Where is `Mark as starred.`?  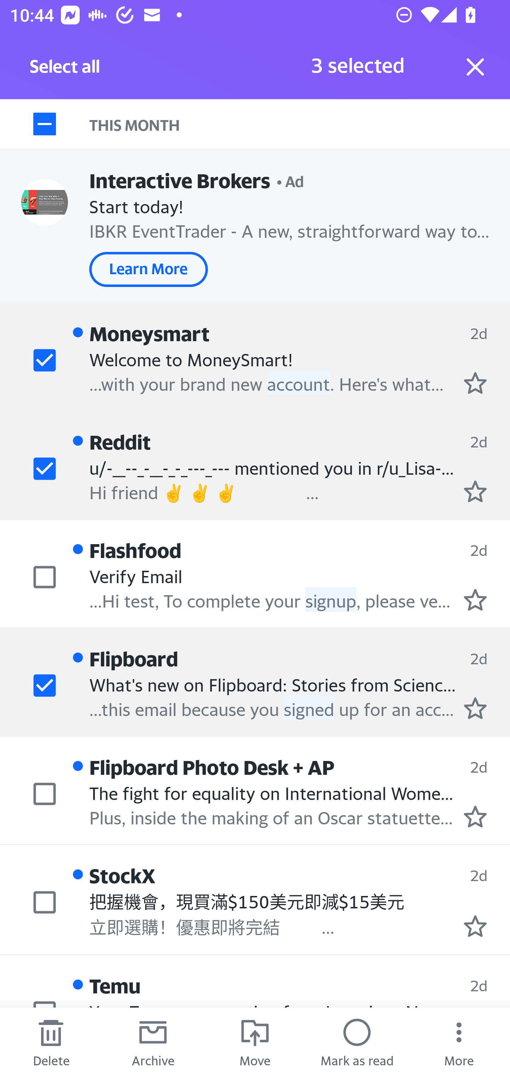
Mark as starred. is located at coordinates (475, 925).